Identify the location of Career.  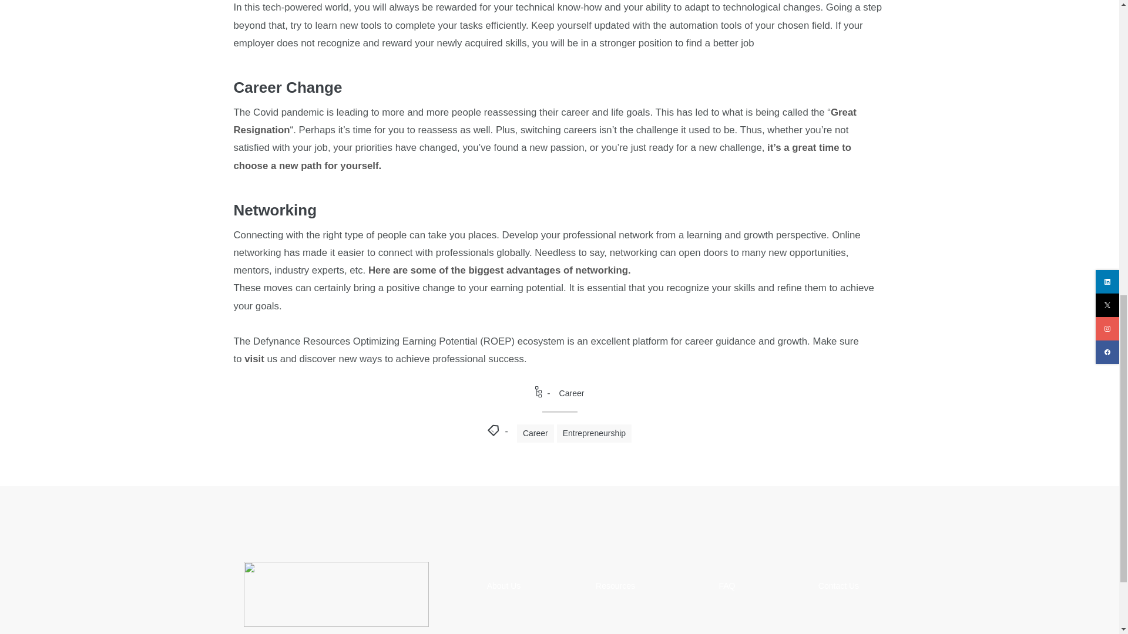
(535, 433).